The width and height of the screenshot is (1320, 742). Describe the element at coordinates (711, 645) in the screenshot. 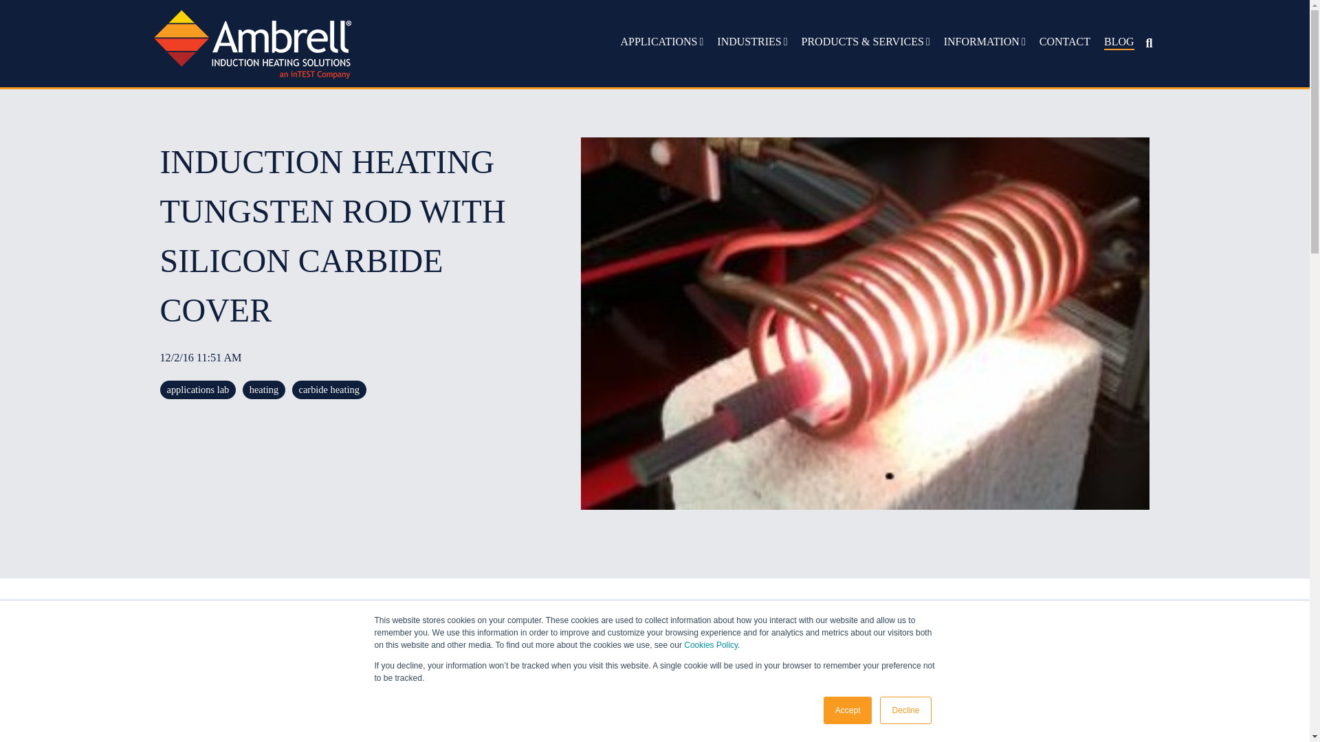

I see `Cookies Policy` at that location.